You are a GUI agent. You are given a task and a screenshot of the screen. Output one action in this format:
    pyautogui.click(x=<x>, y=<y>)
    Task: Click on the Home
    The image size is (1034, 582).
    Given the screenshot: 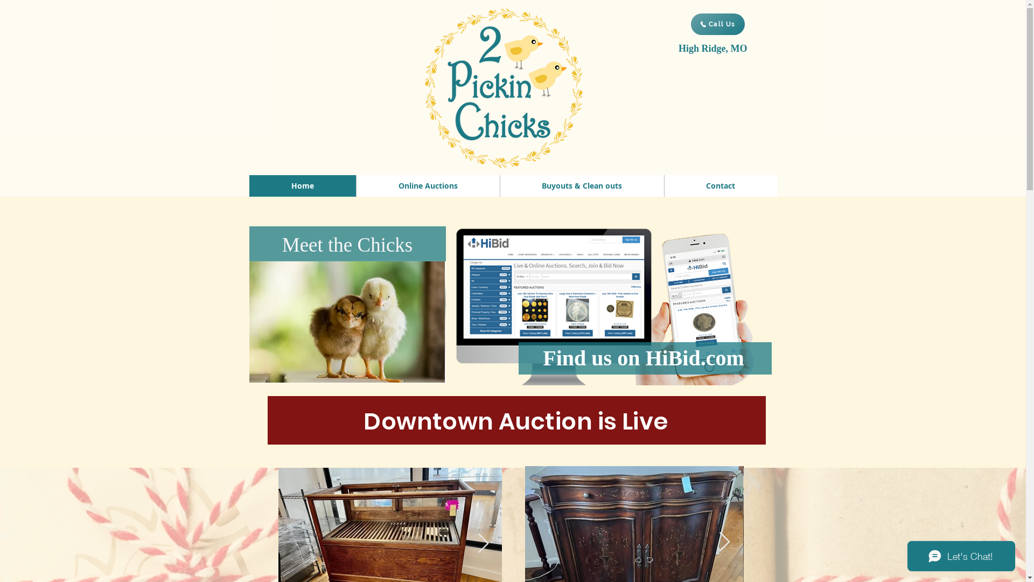 What is the action you would take?
    pyautogui.click(x=302, y=186)
    